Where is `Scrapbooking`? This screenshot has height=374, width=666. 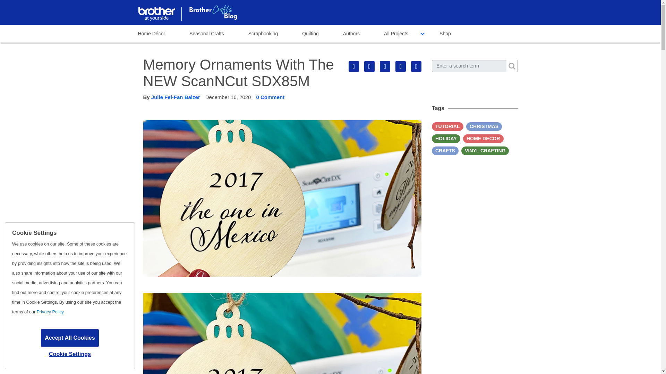
Scrapbooking is located at coordinates (263, 34).